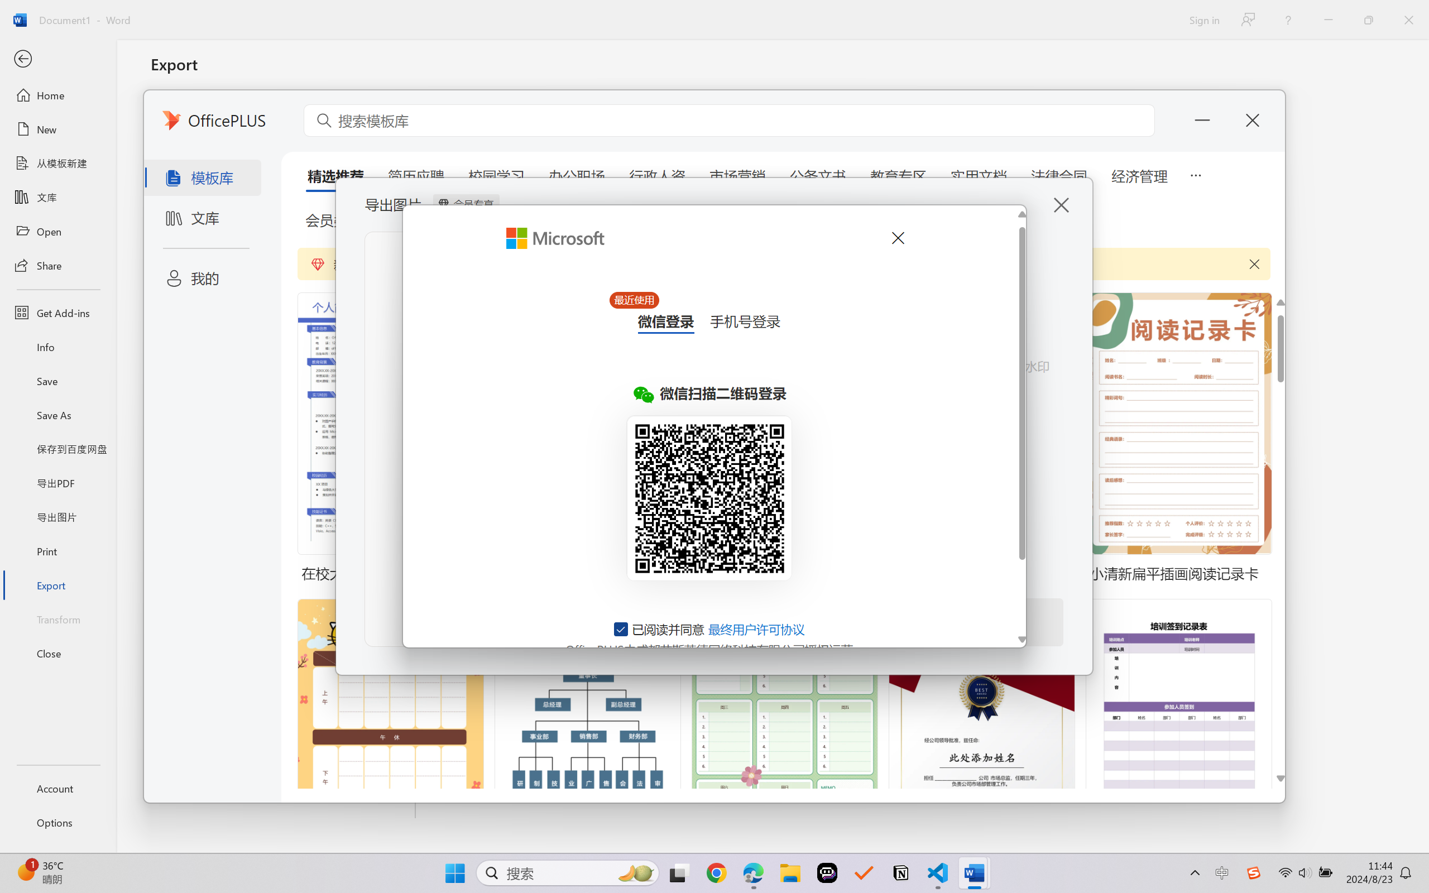 This screenshot has height=893, width=1429. I want to click on Back, so click(58, 59).